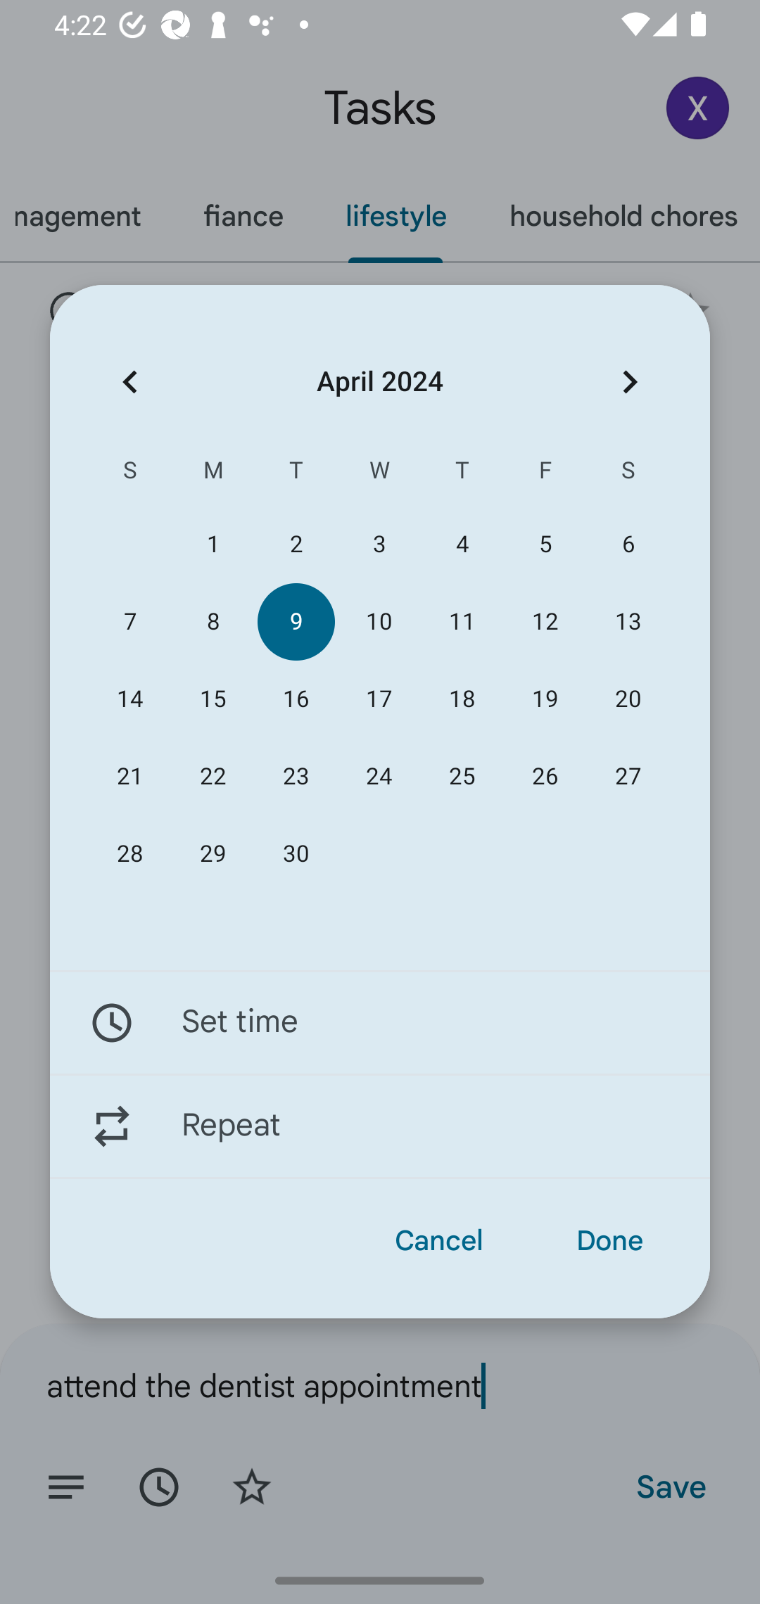 The width and height of the screenshot is (760, 1604). Describe the element at coordinates (545, 545) in the screenshot. I see `5 05 April 2024` at that location.